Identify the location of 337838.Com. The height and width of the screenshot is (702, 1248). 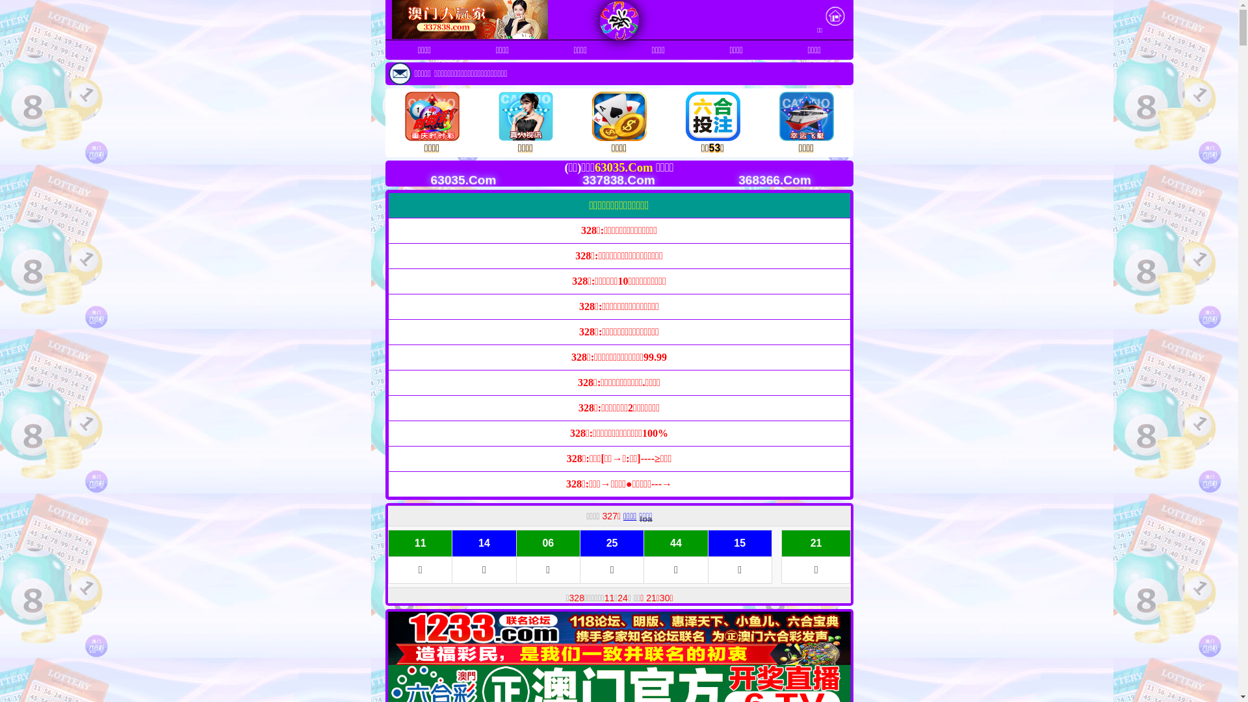
(607, 180).